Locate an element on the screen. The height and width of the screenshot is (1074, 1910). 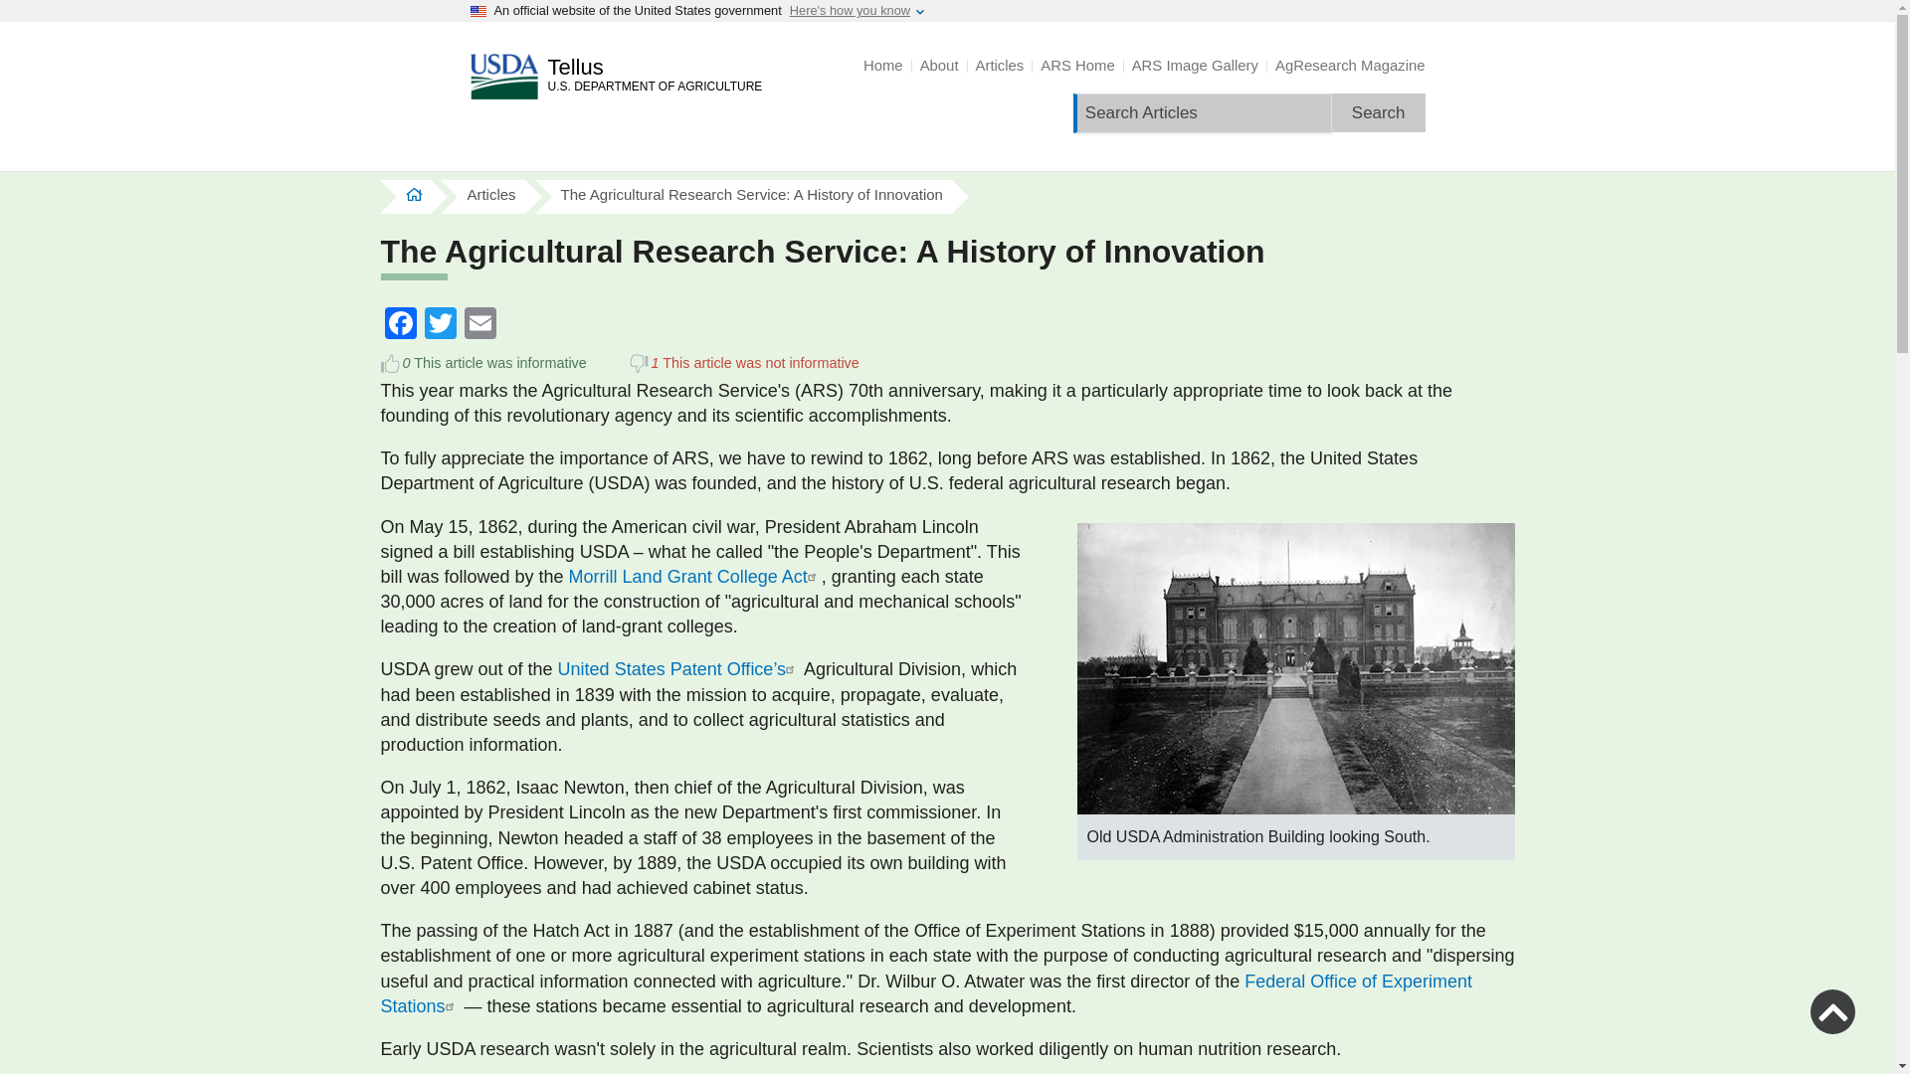
Articles is located at coordinates (1000, 66).